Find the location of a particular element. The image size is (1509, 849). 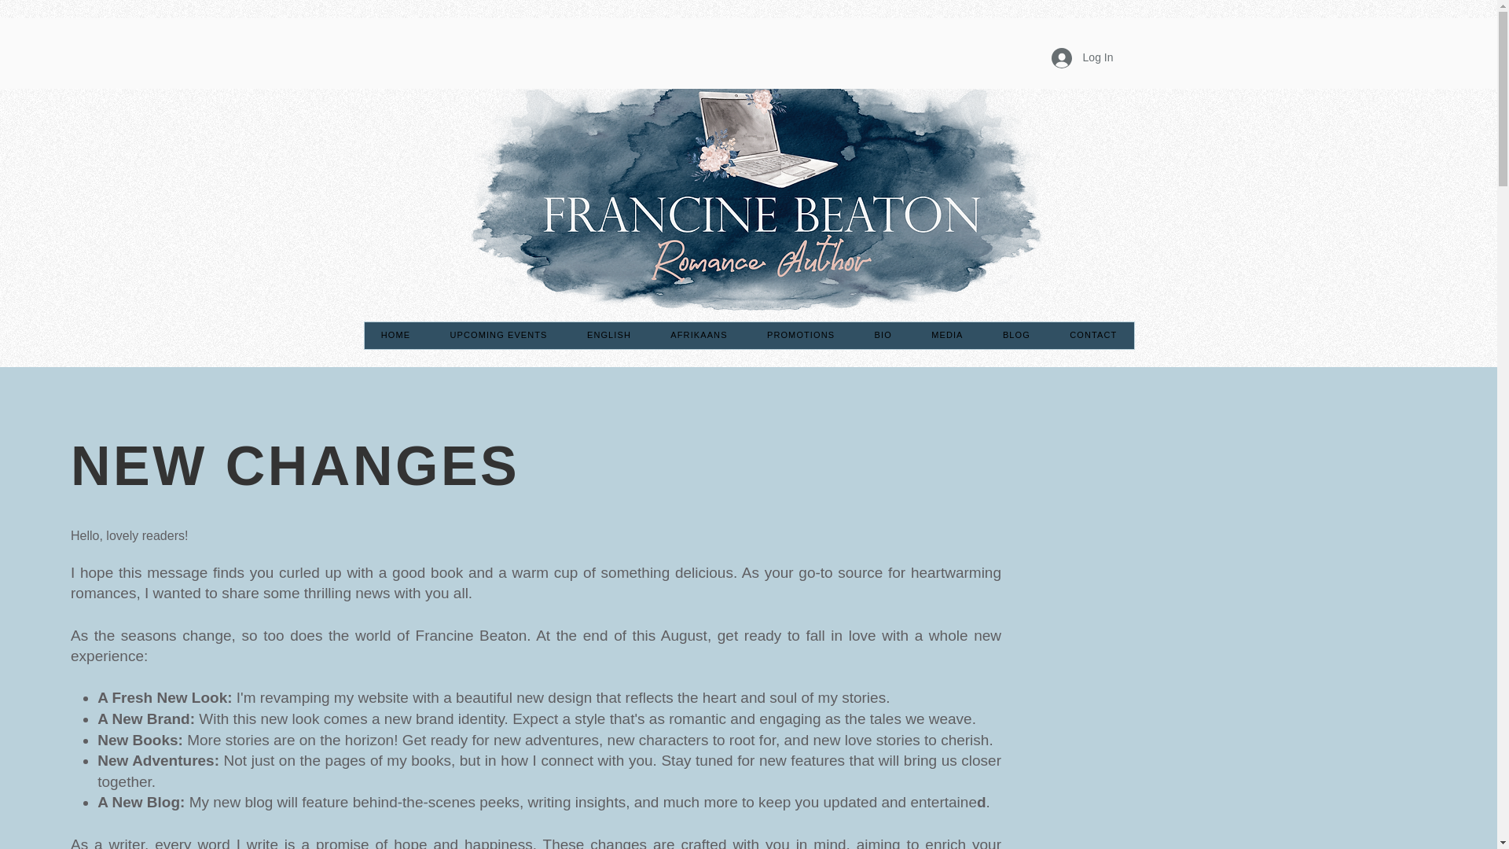

UPCOMING EVENTS is located at coordinates (498, 335).